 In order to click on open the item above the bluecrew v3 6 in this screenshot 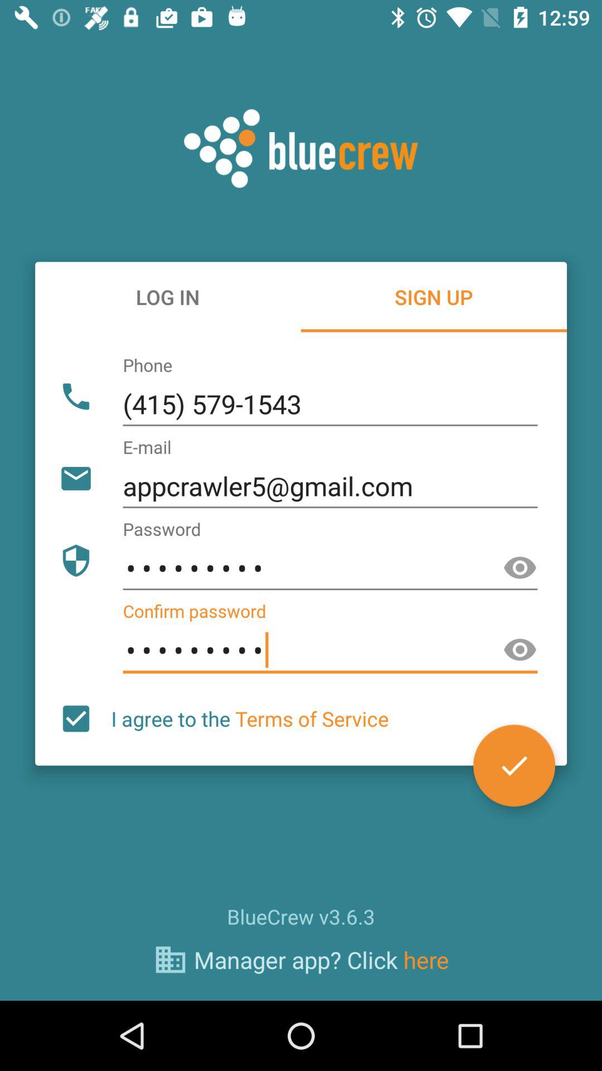, I will do `click(250, 718)`.